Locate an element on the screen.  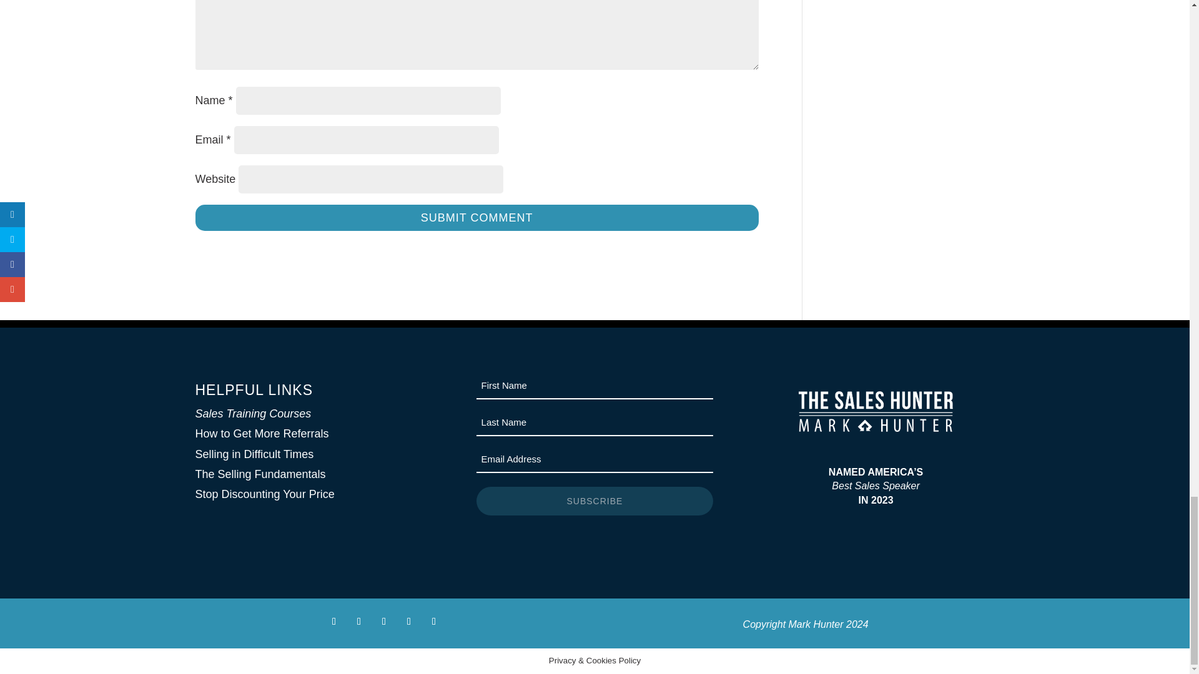
Follow on X is located at coordinates (358, 621).